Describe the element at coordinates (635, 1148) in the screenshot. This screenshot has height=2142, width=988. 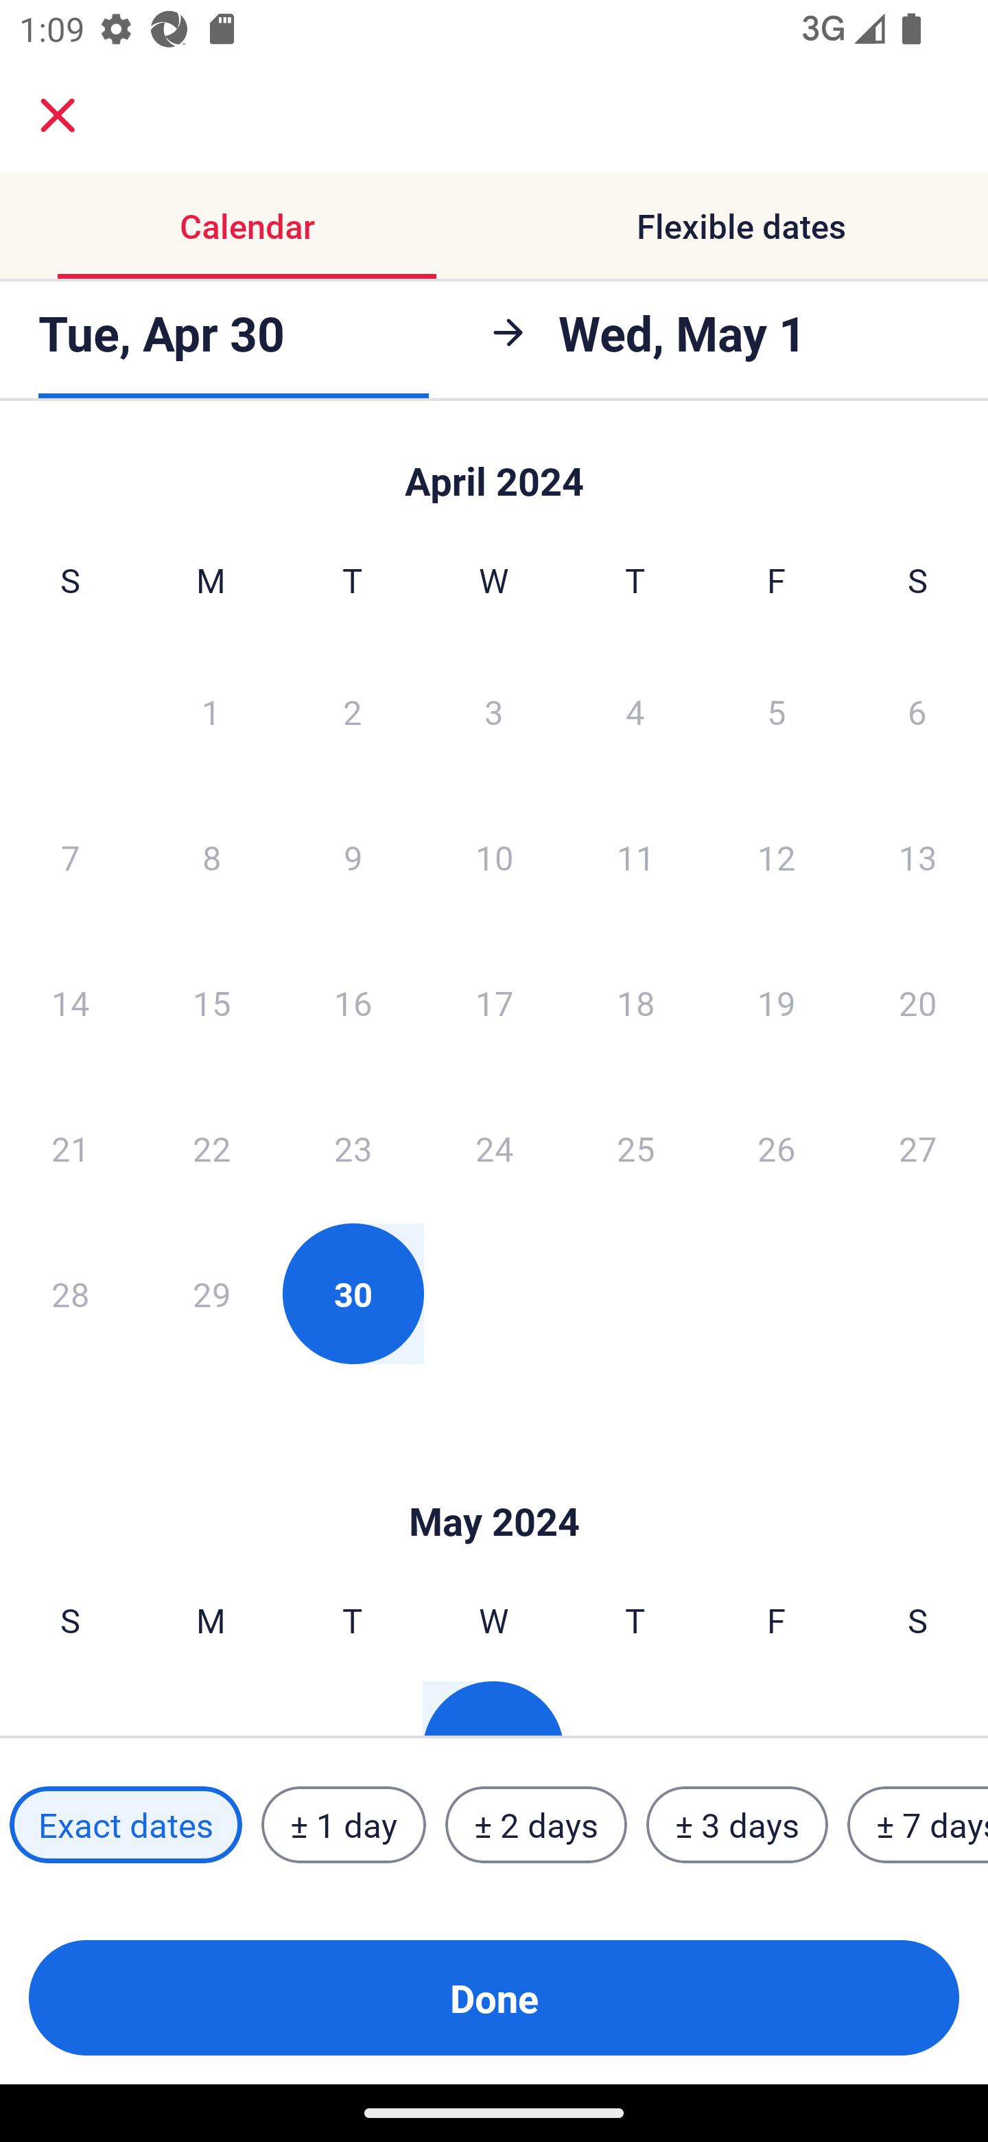
I see `25 Thursday, April 25, 2024` at that location.